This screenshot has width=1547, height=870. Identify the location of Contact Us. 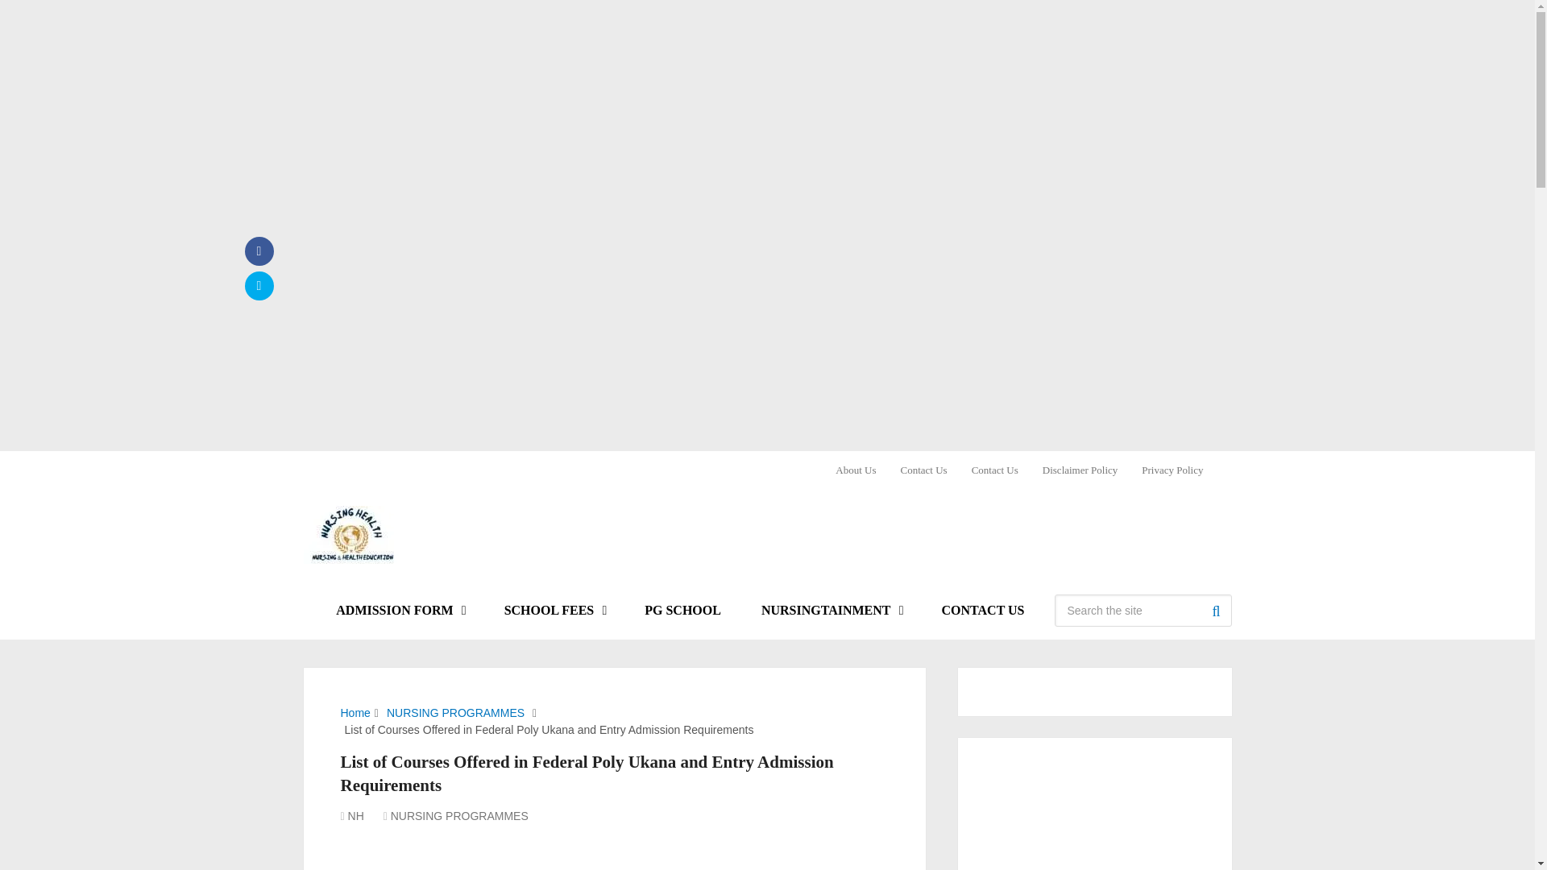
(923, 469).